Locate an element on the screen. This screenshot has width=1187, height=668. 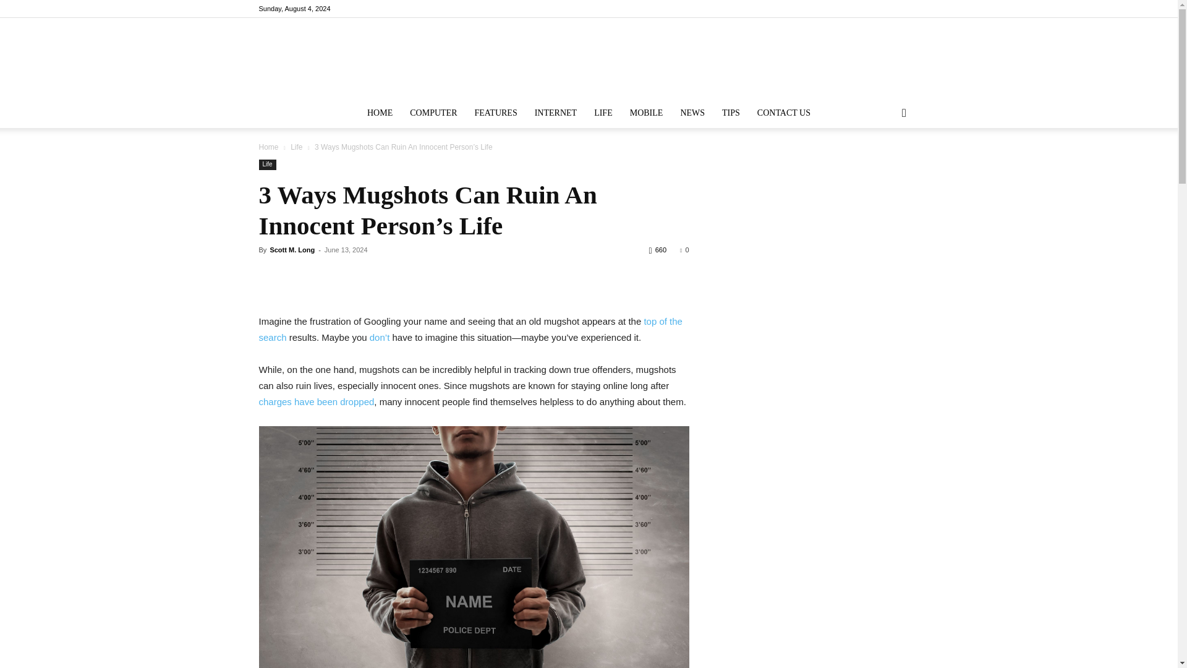
View all posts in Life is located at coordinates (297, 147).